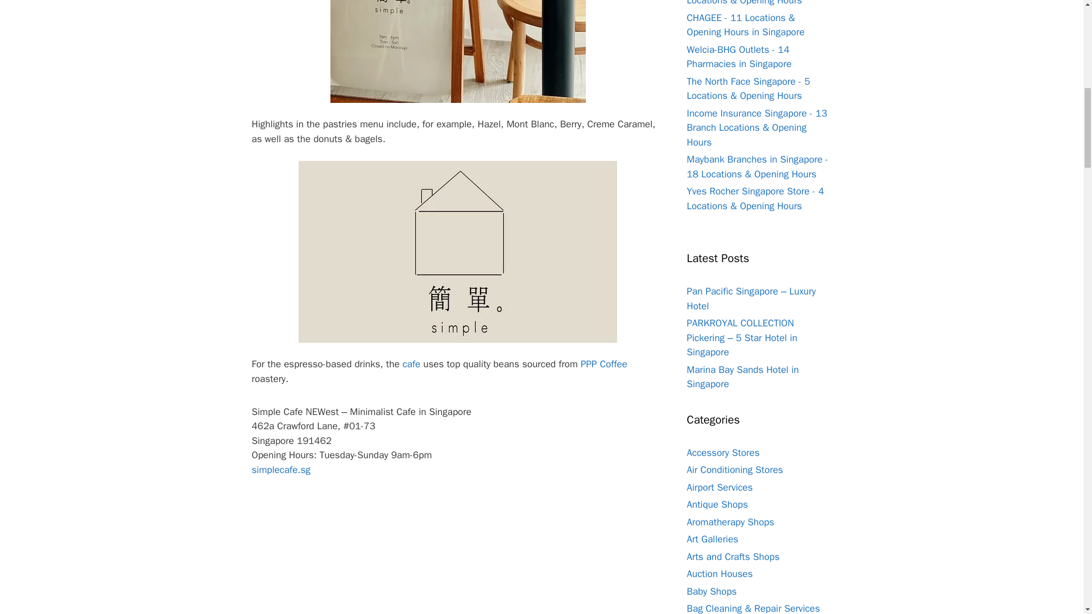  What do you see at coordinates (717, 504) in the screenshot?
I see `Antique Shops` at bounding box center [717, 504].